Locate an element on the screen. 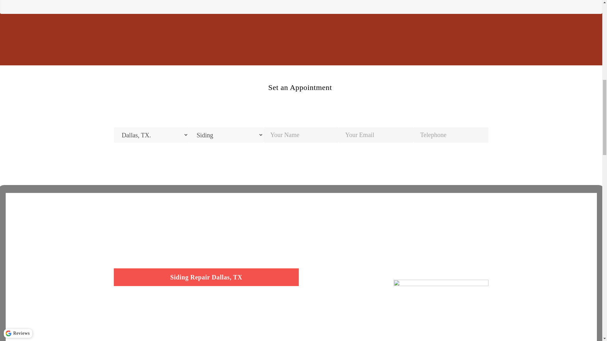  Googlo. is located at coordinates (441, 304).